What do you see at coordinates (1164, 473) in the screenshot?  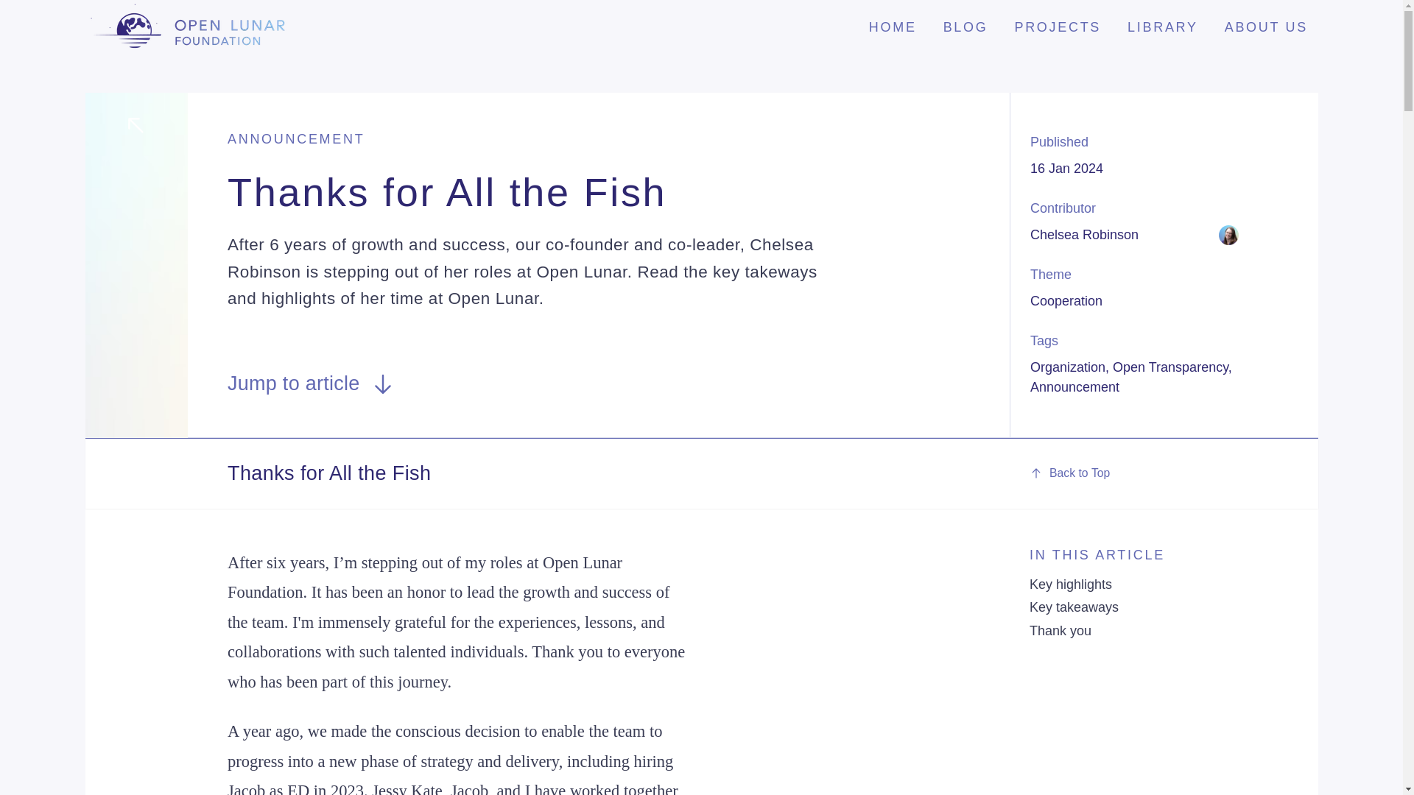 I see `Back to Top` at bounding box center [1164, 473].